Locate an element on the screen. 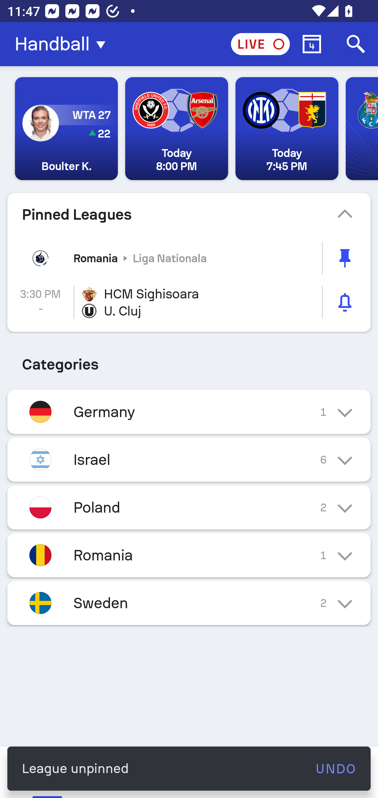 Image resolution: width=378 pixels, height=798 pixels. UNDO is located at coordinates (335, 769).